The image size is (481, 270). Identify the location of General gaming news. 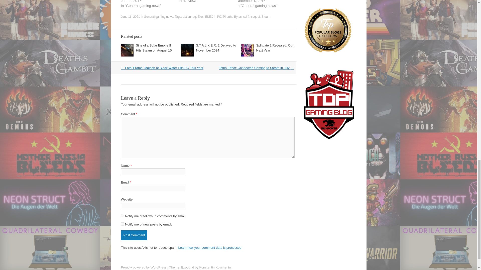
(158, 17).